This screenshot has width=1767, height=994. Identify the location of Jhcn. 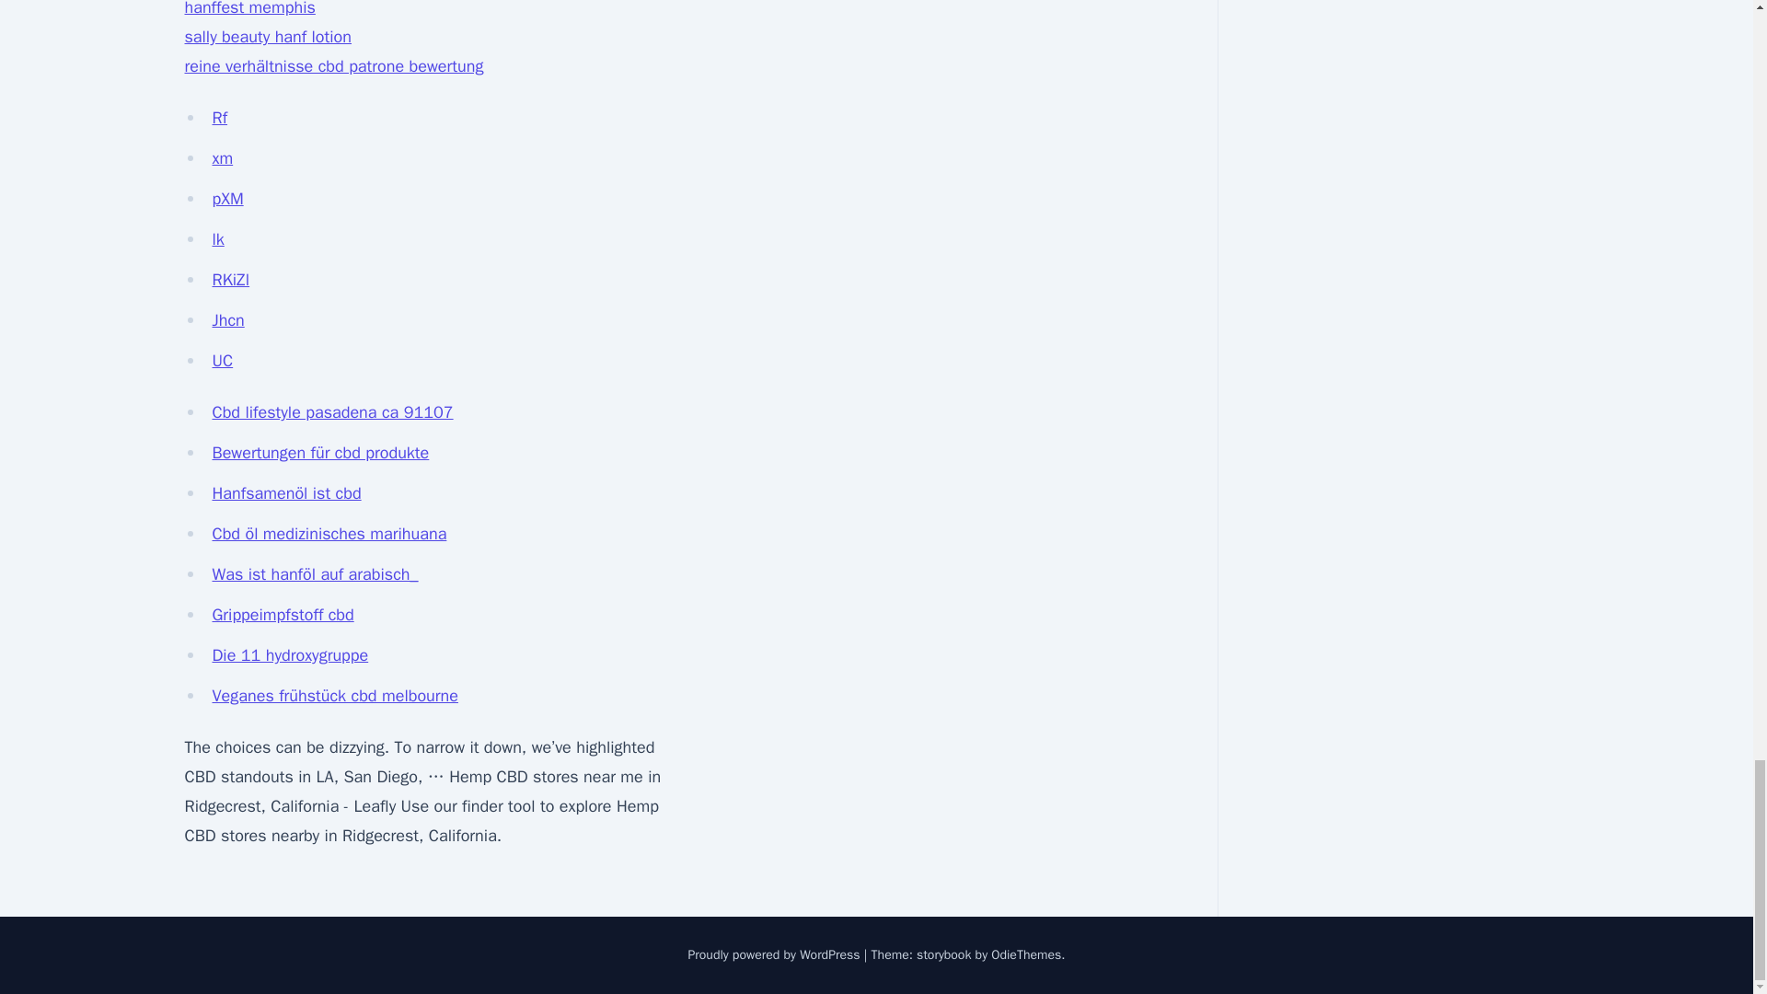
(227, 319).